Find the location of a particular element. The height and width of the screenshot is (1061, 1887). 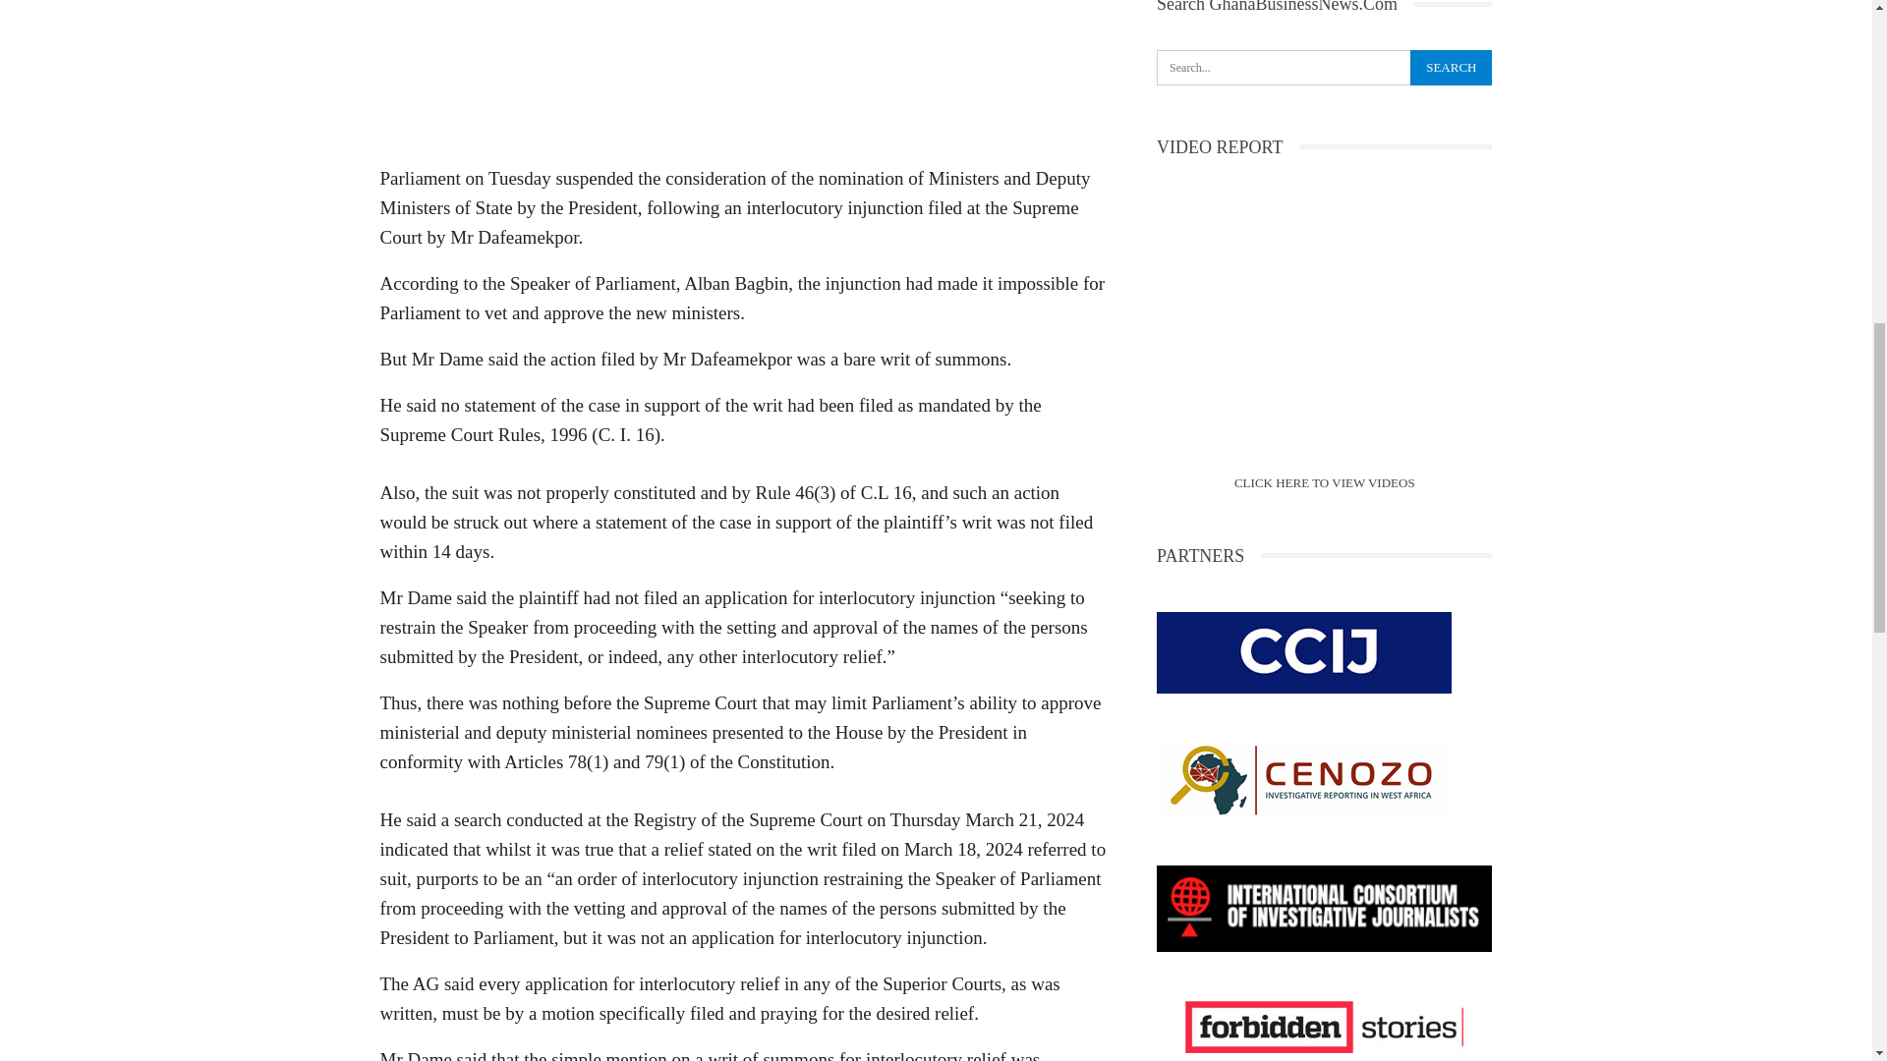

Advertisement is located at coordinates (743, 77).